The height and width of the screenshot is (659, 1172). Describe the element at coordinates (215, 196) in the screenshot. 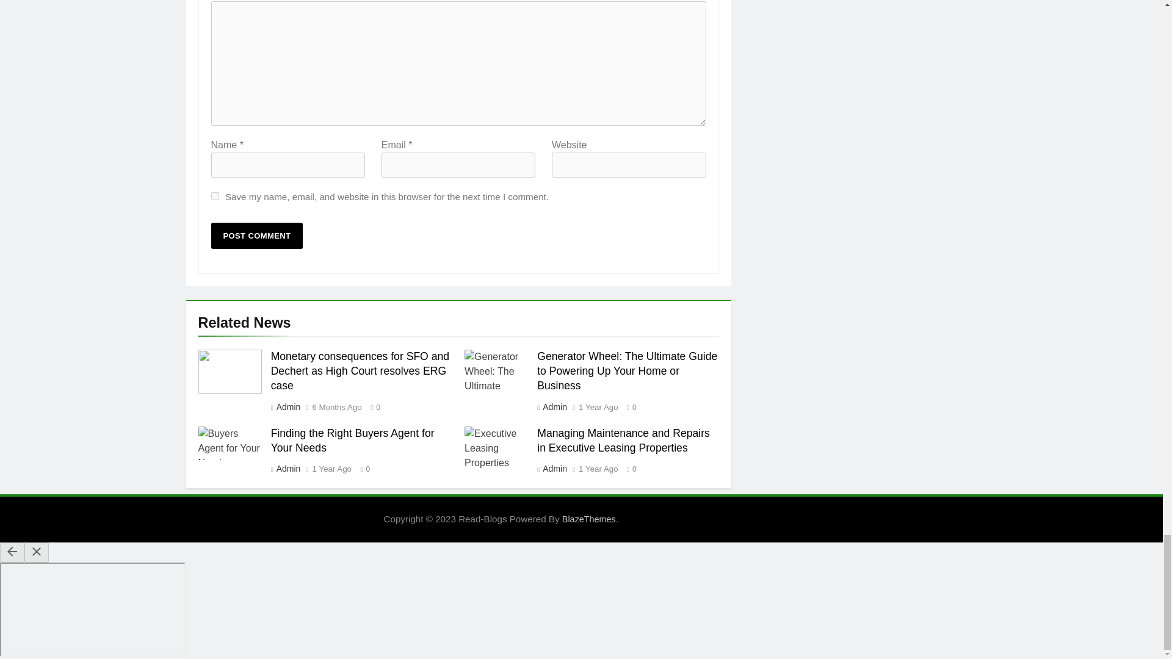

I see `yes` at that location.